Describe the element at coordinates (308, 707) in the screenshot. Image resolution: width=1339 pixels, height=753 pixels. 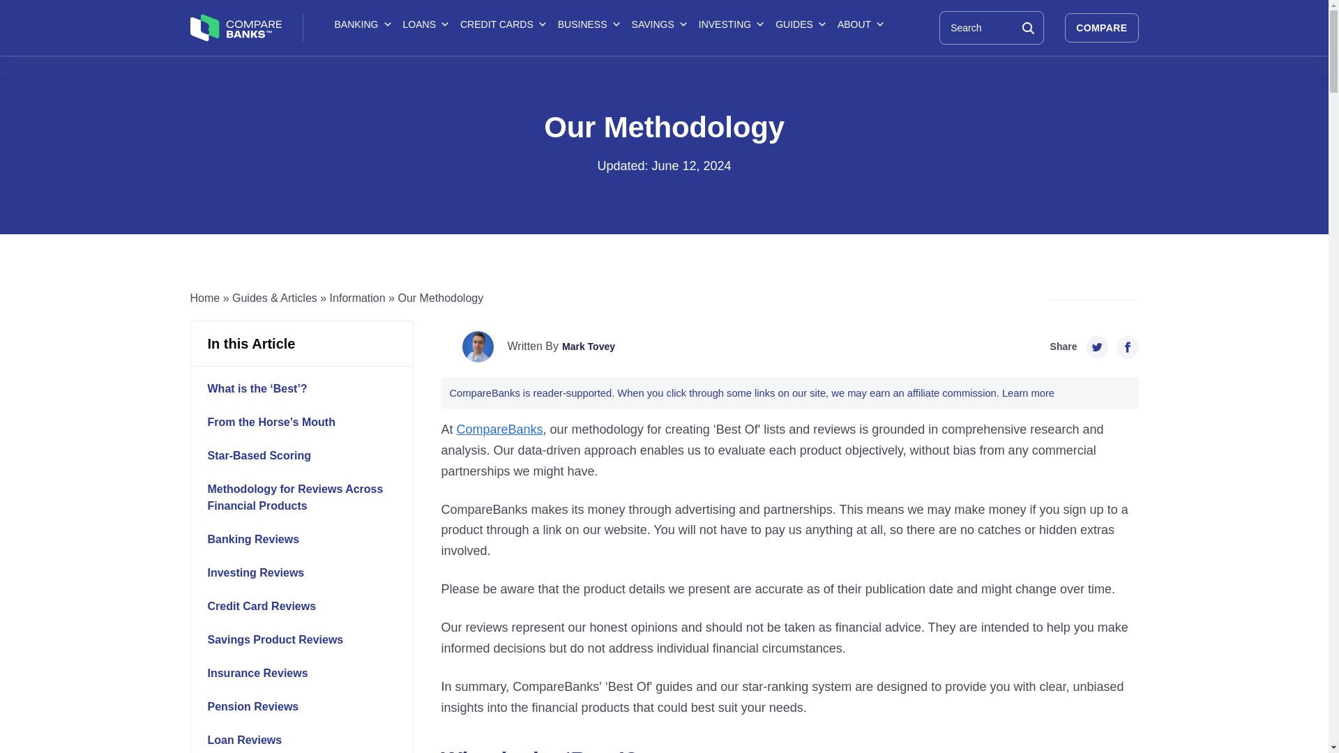
I see `Pension Reviews` at that location.